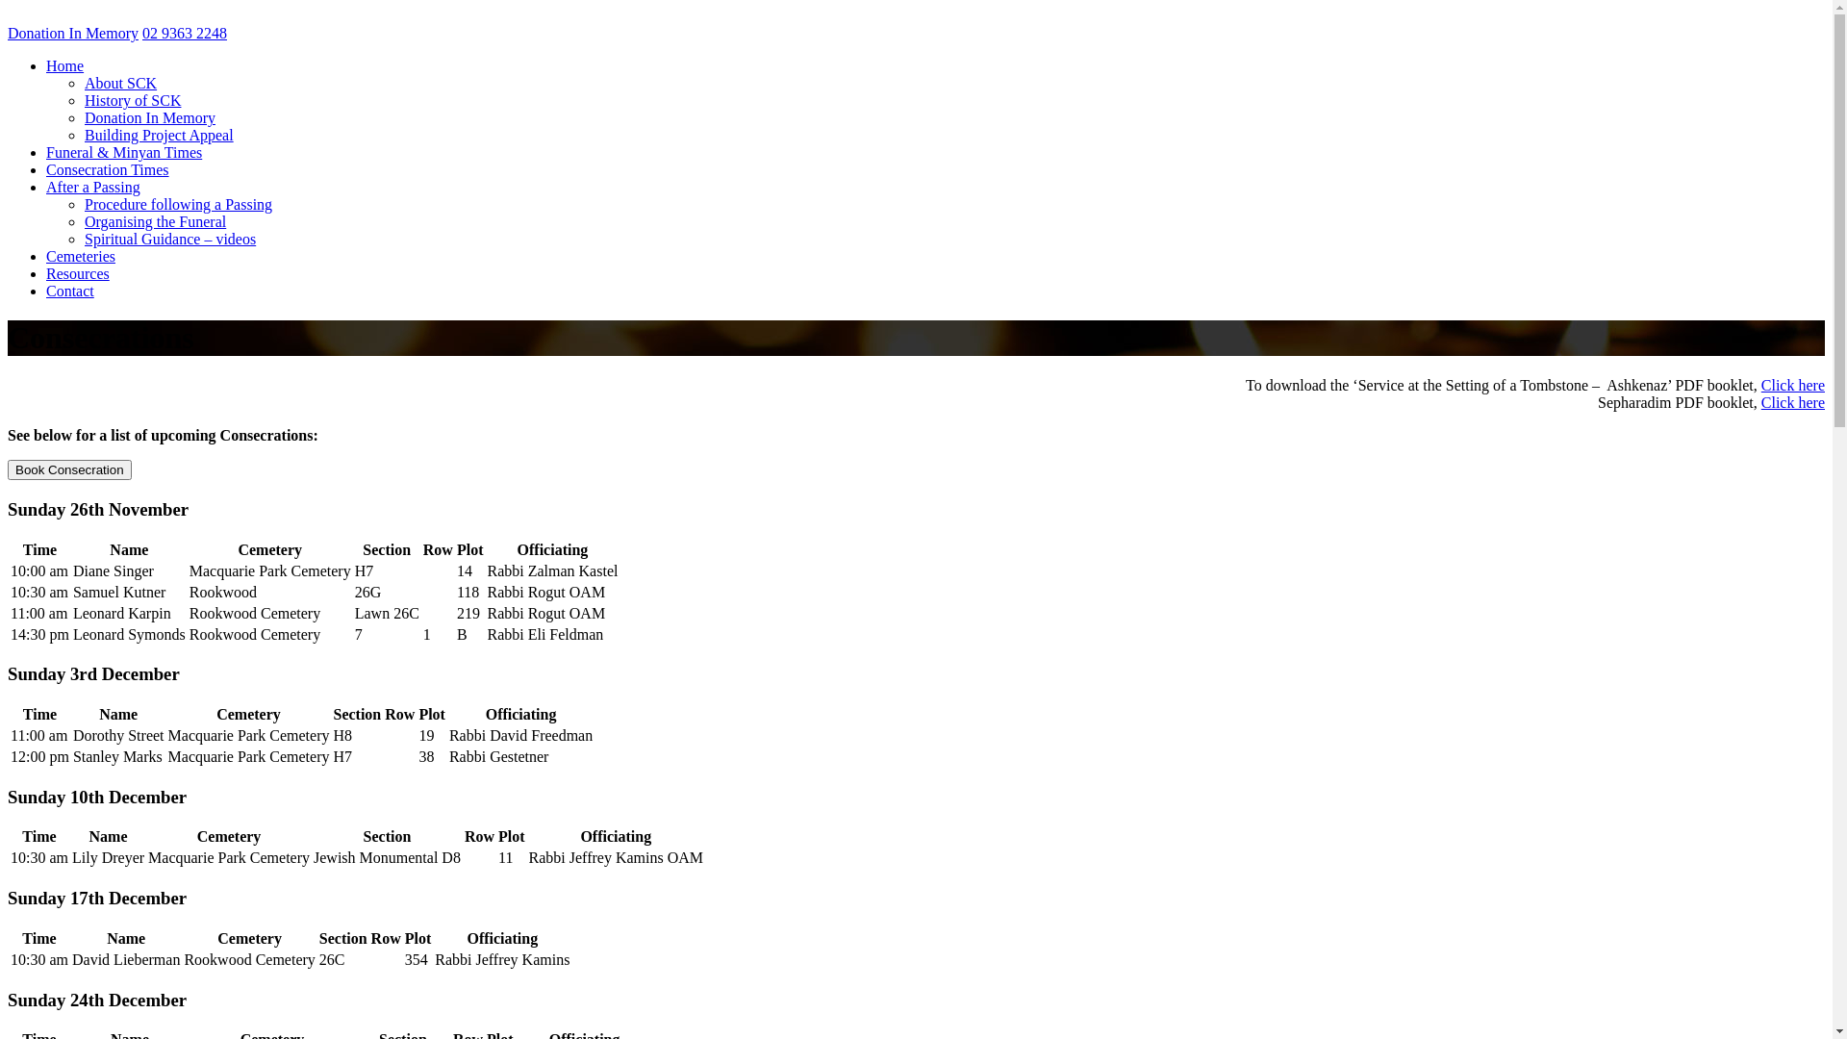 The height and width of the screenshot is (1039, 1847). What do you see at coordinates (65, 65) in the screenshot?
I see `Home` at bounding box center [65, 65].